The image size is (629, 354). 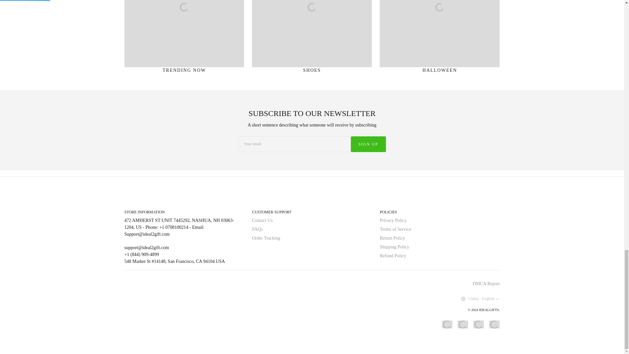 What do you see at coordinates (266, 238) in the screenshot?
I see `Order Tracking` at bounding box center [266, 238].